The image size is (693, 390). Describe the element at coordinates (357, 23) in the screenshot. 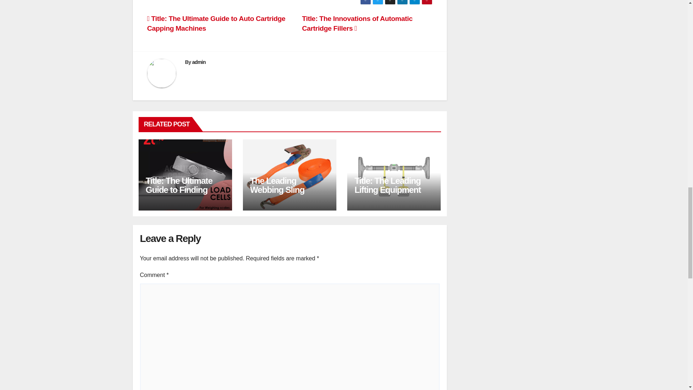

I see `Title: The Innovations of Automatic Cartridge Fillers` at that location.